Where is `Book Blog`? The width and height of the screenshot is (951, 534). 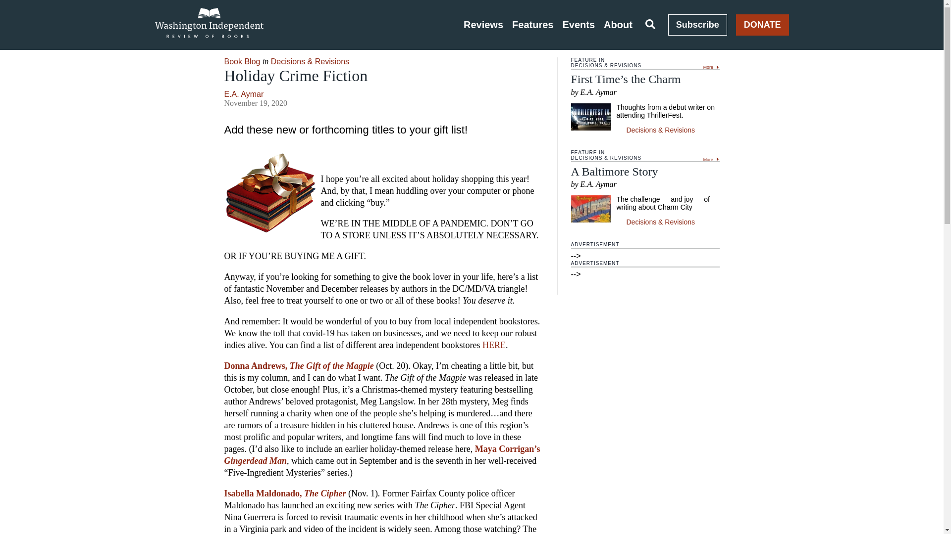
Book Blog is located at coordinates (242, 61).